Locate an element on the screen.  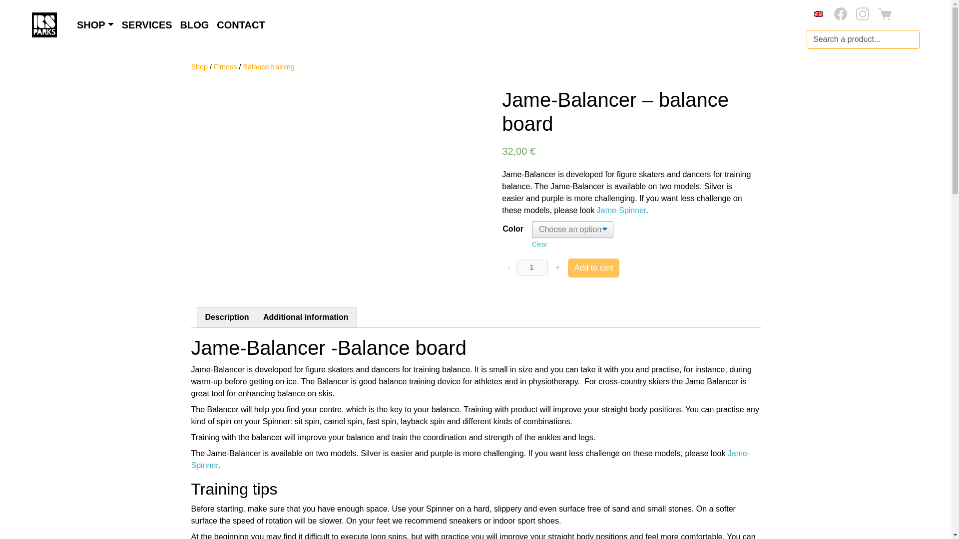
SHOP is located at coordinates (95, 24).